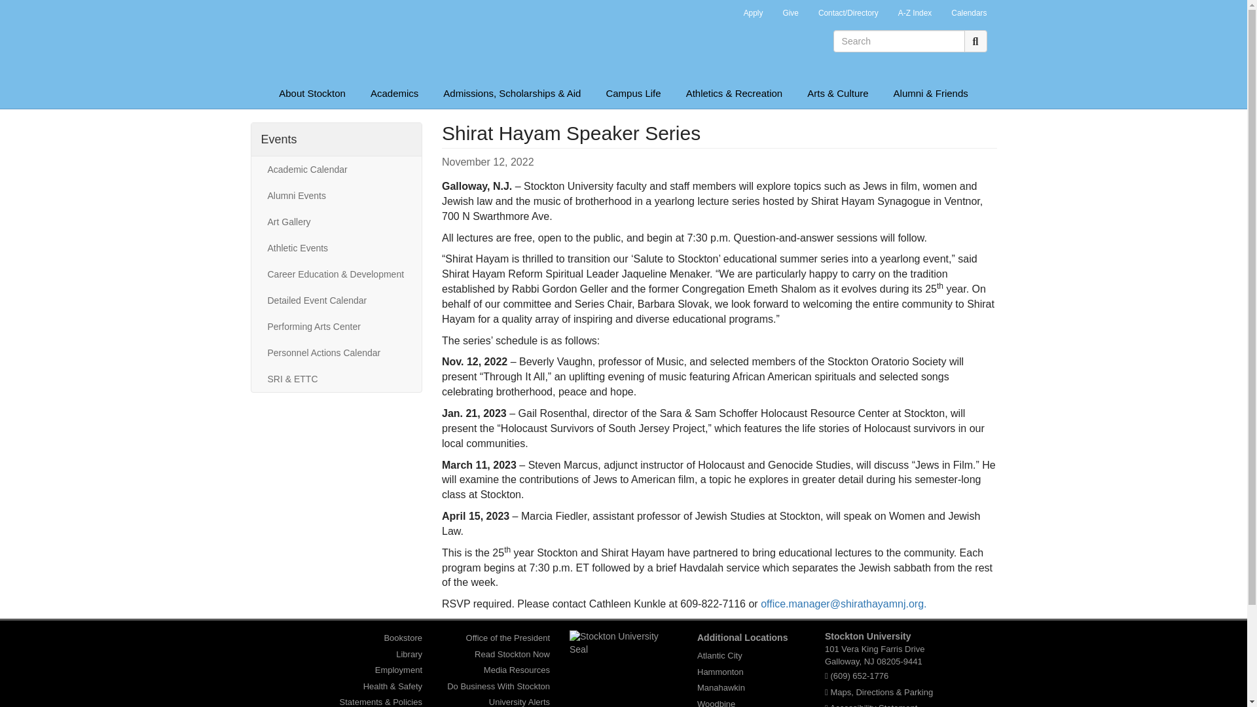 This screenshot has height=707, width=1257. I want to click on Apply, so click(753, 14).